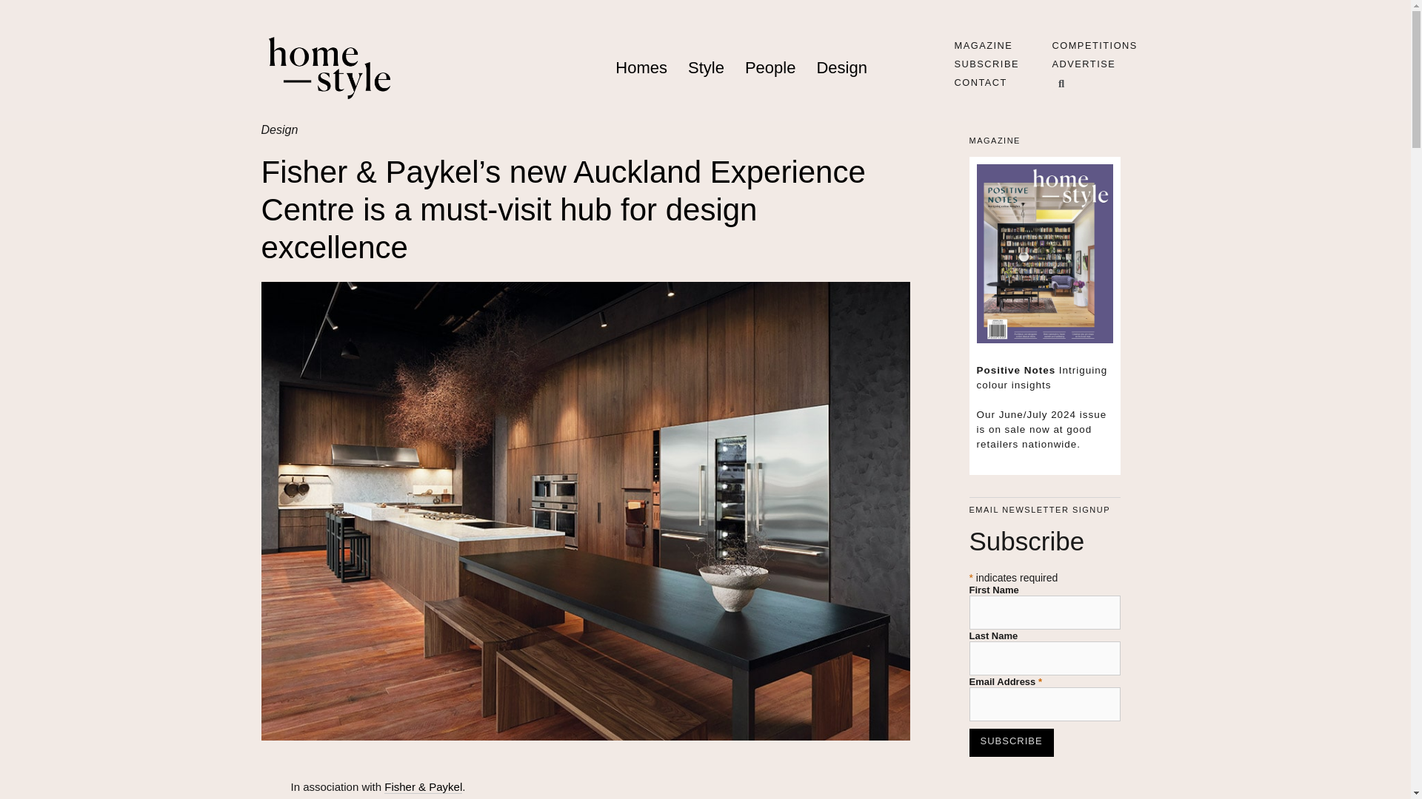 The image size is (1422, 799). What do you see at coordinates (641, 68) in the screenshot?
I see `Homes` at bounding box center [641, 68].